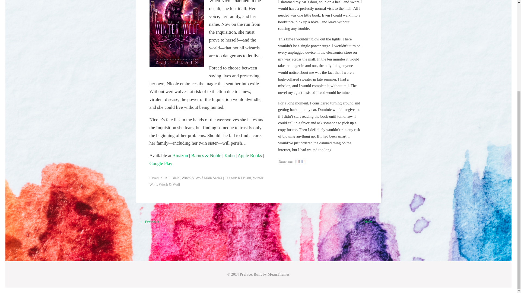 This screenshot has height=293, width=521. I want to click on MeanThemes, so click(278, 275).